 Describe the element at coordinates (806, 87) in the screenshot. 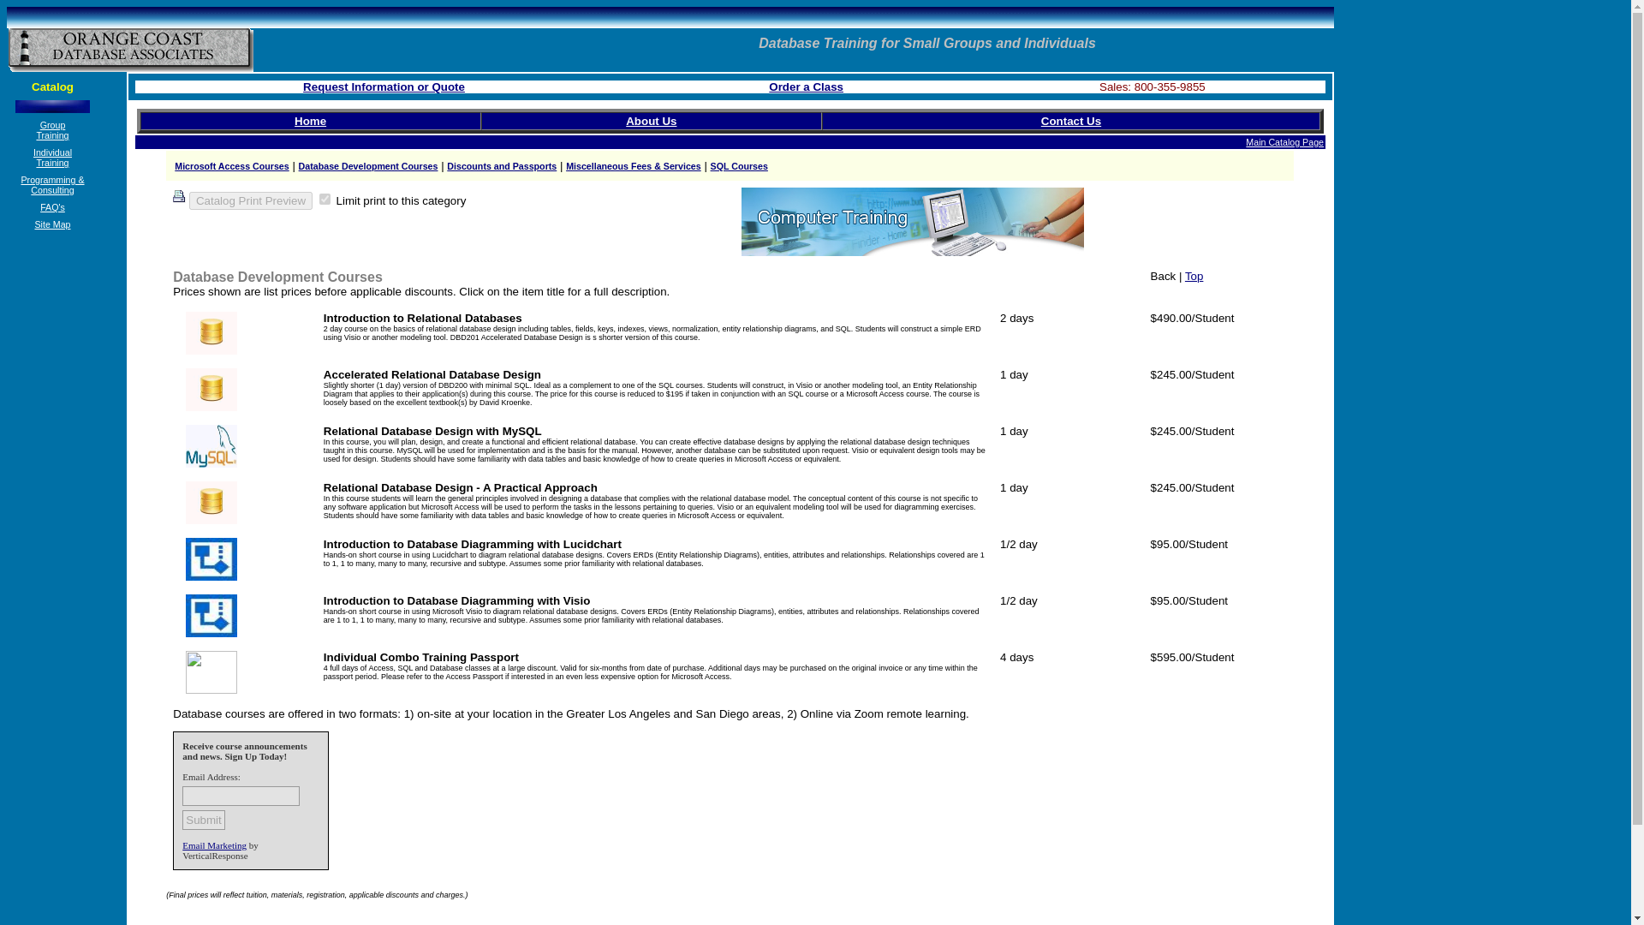

I see `Click to order a class online` at that location.